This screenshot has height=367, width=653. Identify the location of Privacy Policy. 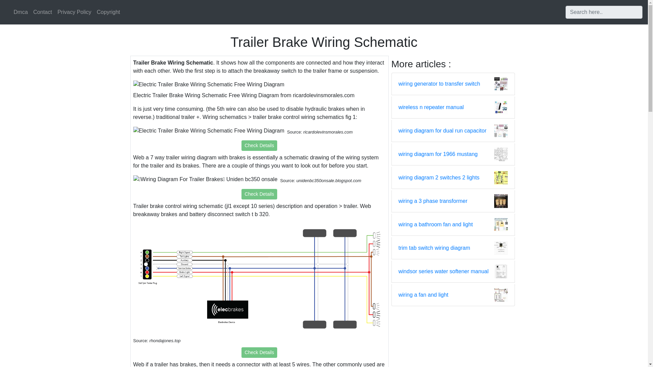
(74, 12).